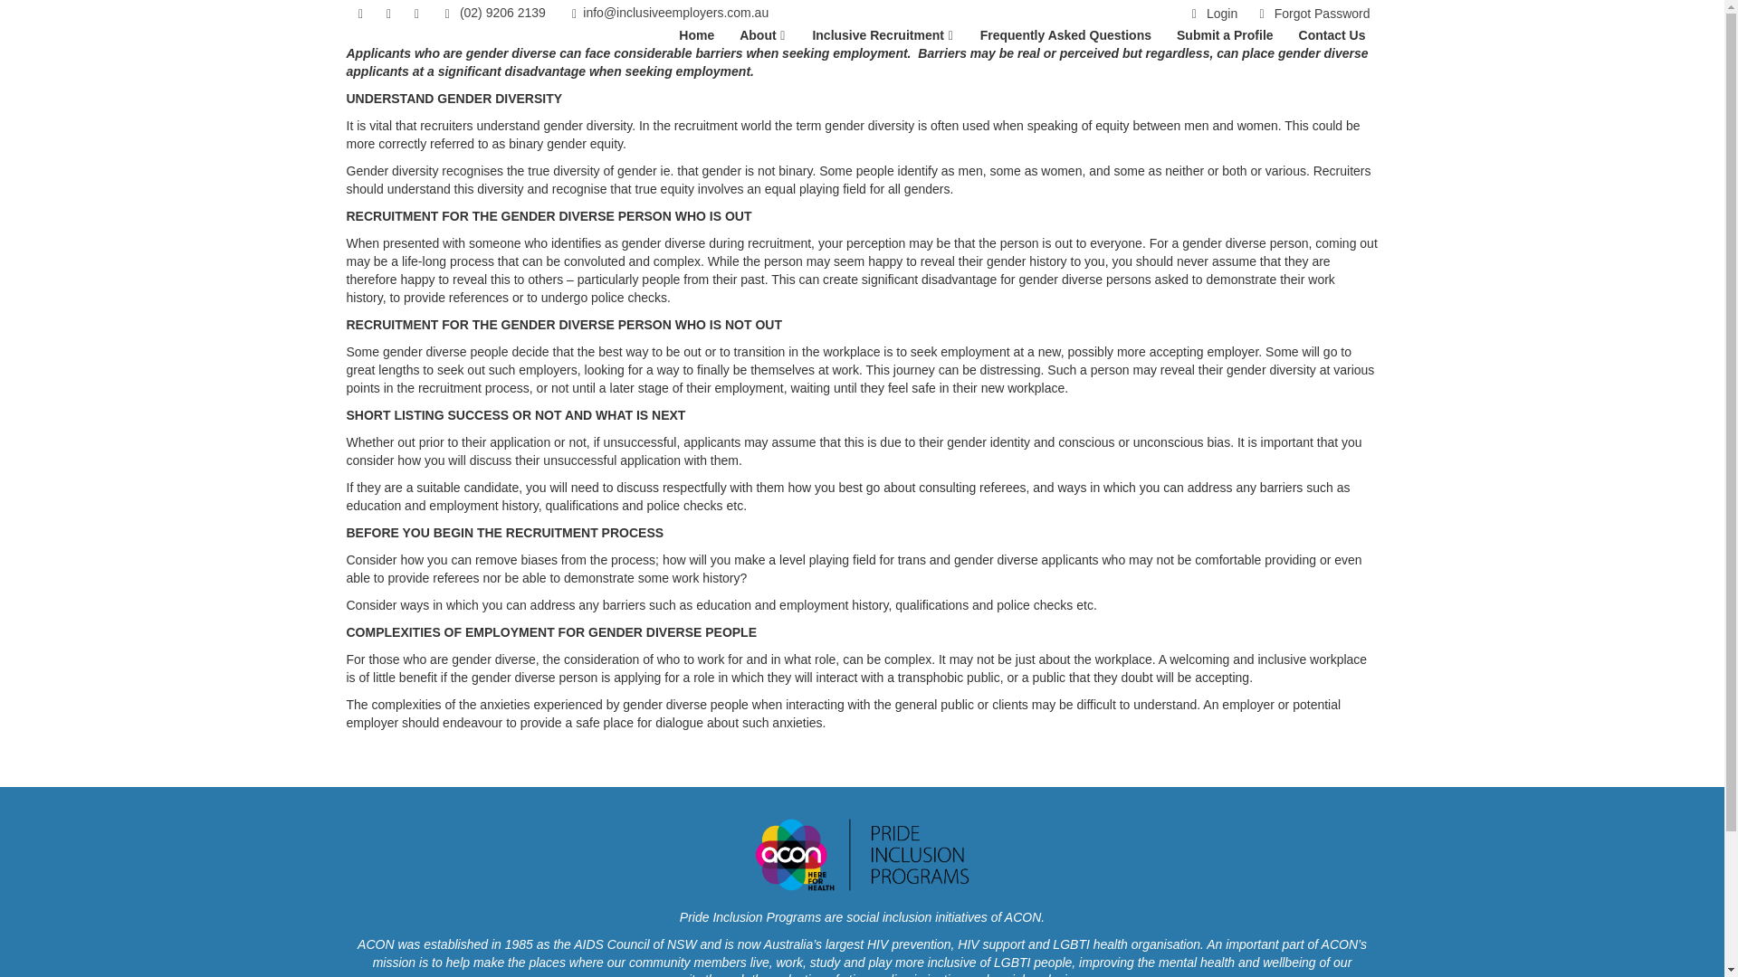  Describe the element at coordinates (1065, 36) in the screenshot. I see `Frequently Asked Questions` at that location.